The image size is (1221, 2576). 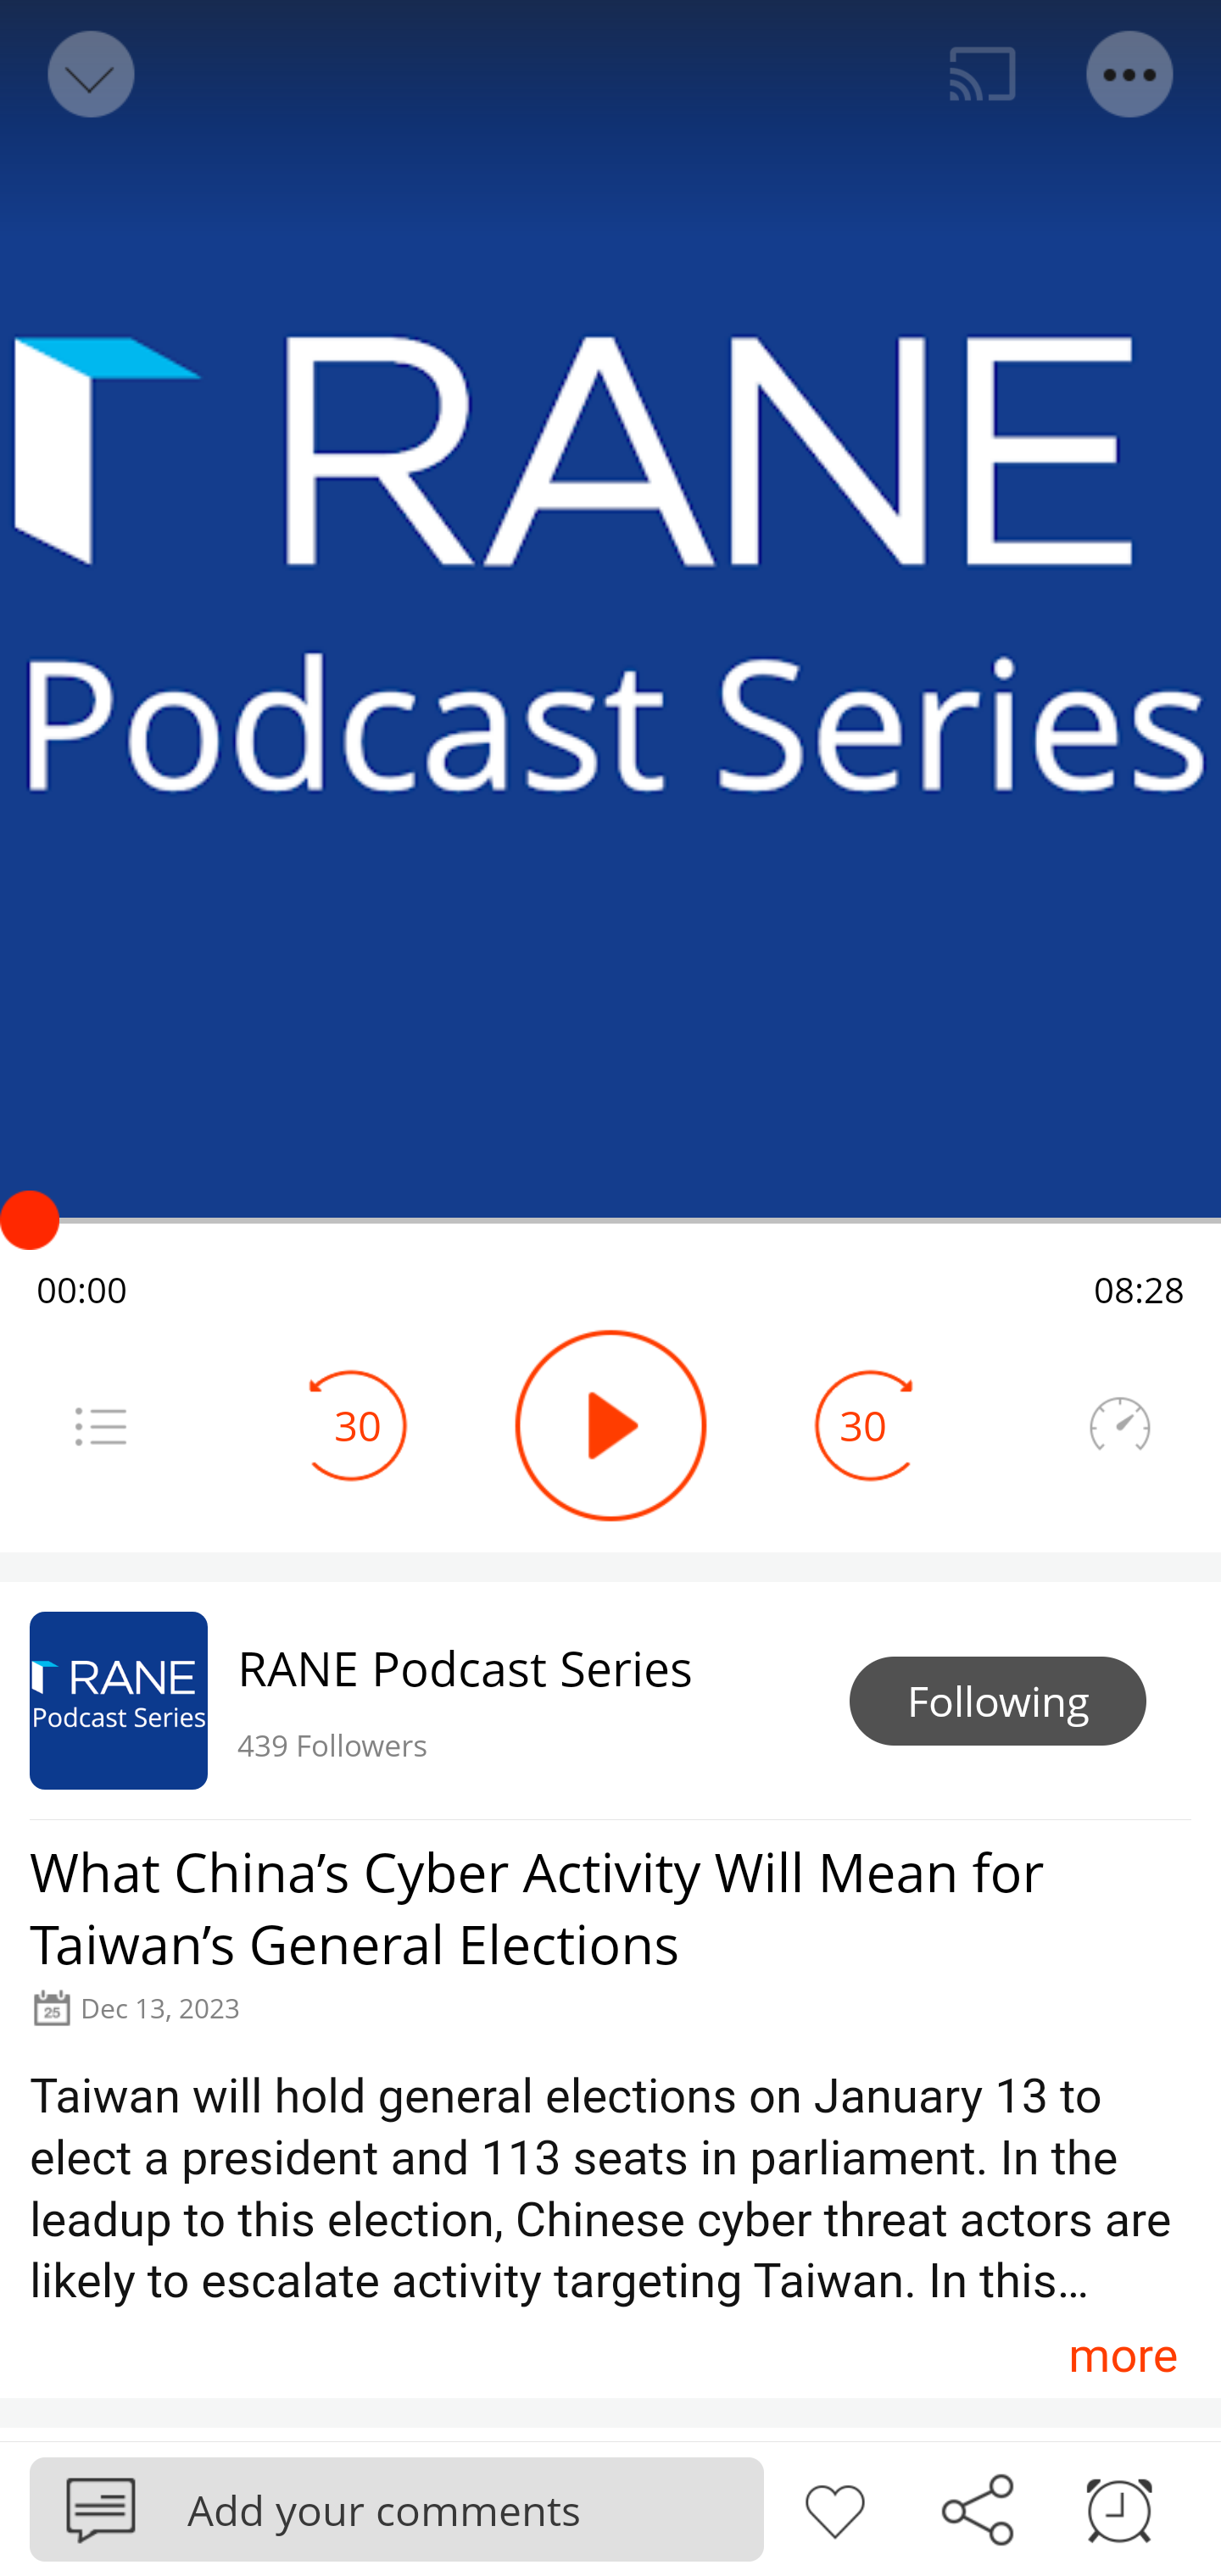 I want to click on 30 Seek Forward, so click(x=863, y=1425).